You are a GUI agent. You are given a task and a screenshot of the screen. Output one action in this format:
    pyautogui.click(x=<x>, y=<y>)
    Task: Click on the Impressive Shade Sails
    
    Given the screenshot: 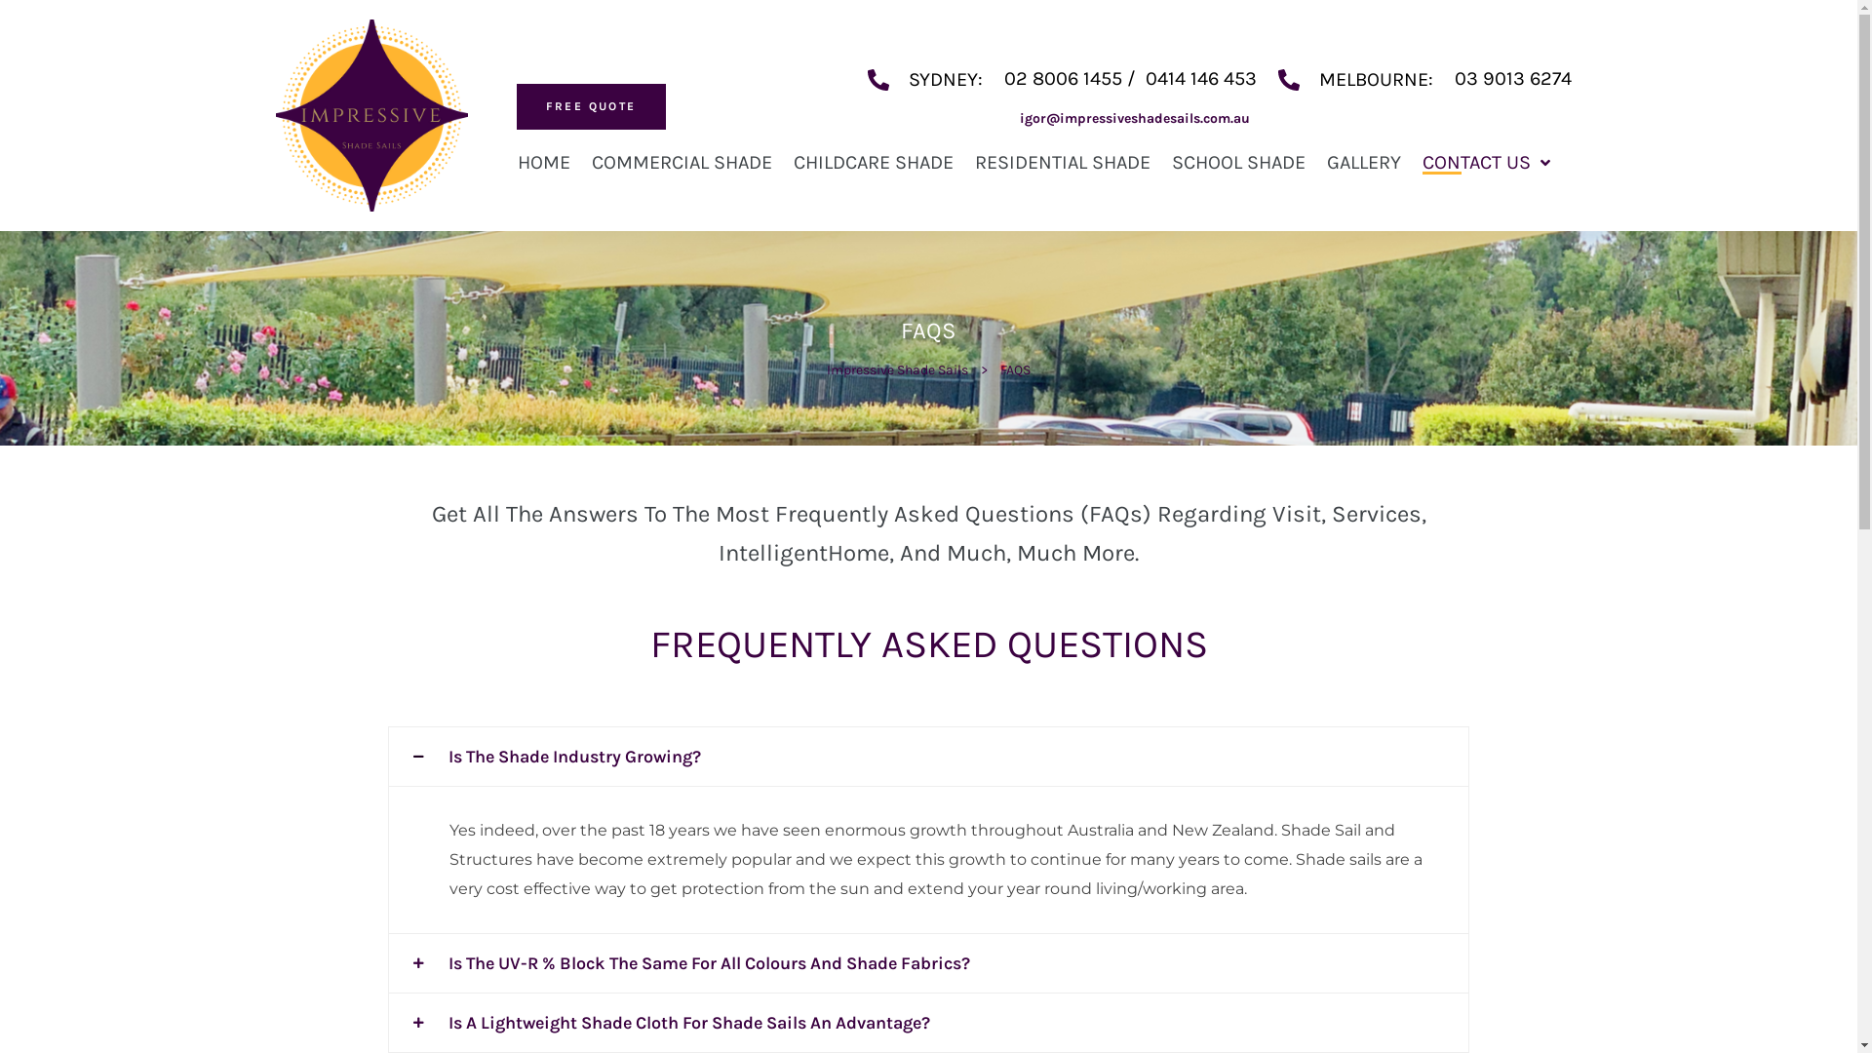 What is the action you would take?
    pyautogui.click(x=897, y=370)
    